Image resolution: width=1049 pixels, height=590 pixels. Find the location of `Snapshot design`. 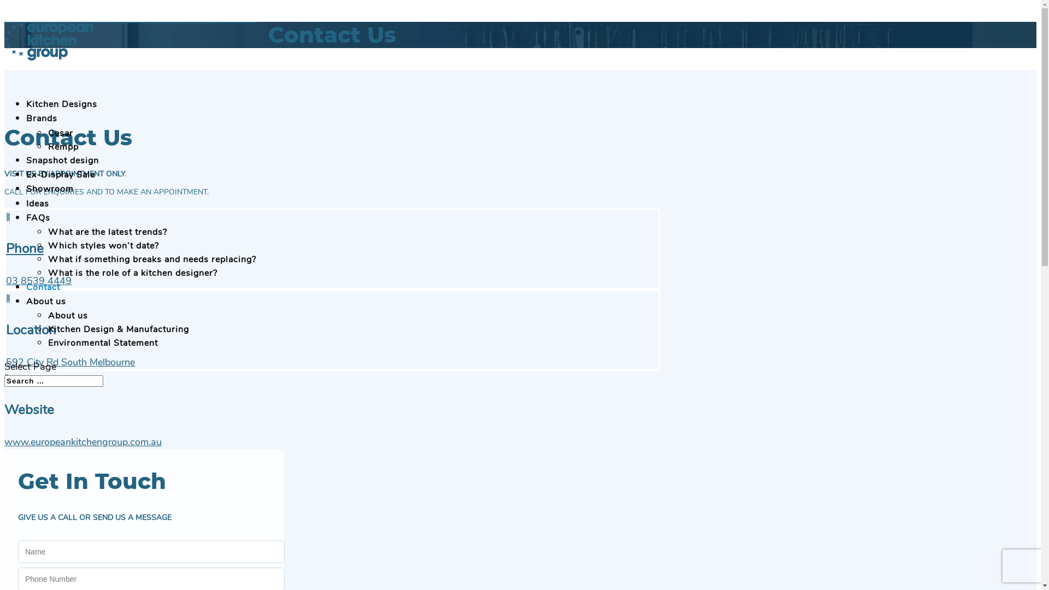

Snapshot design is located at coordinates (62, 172).